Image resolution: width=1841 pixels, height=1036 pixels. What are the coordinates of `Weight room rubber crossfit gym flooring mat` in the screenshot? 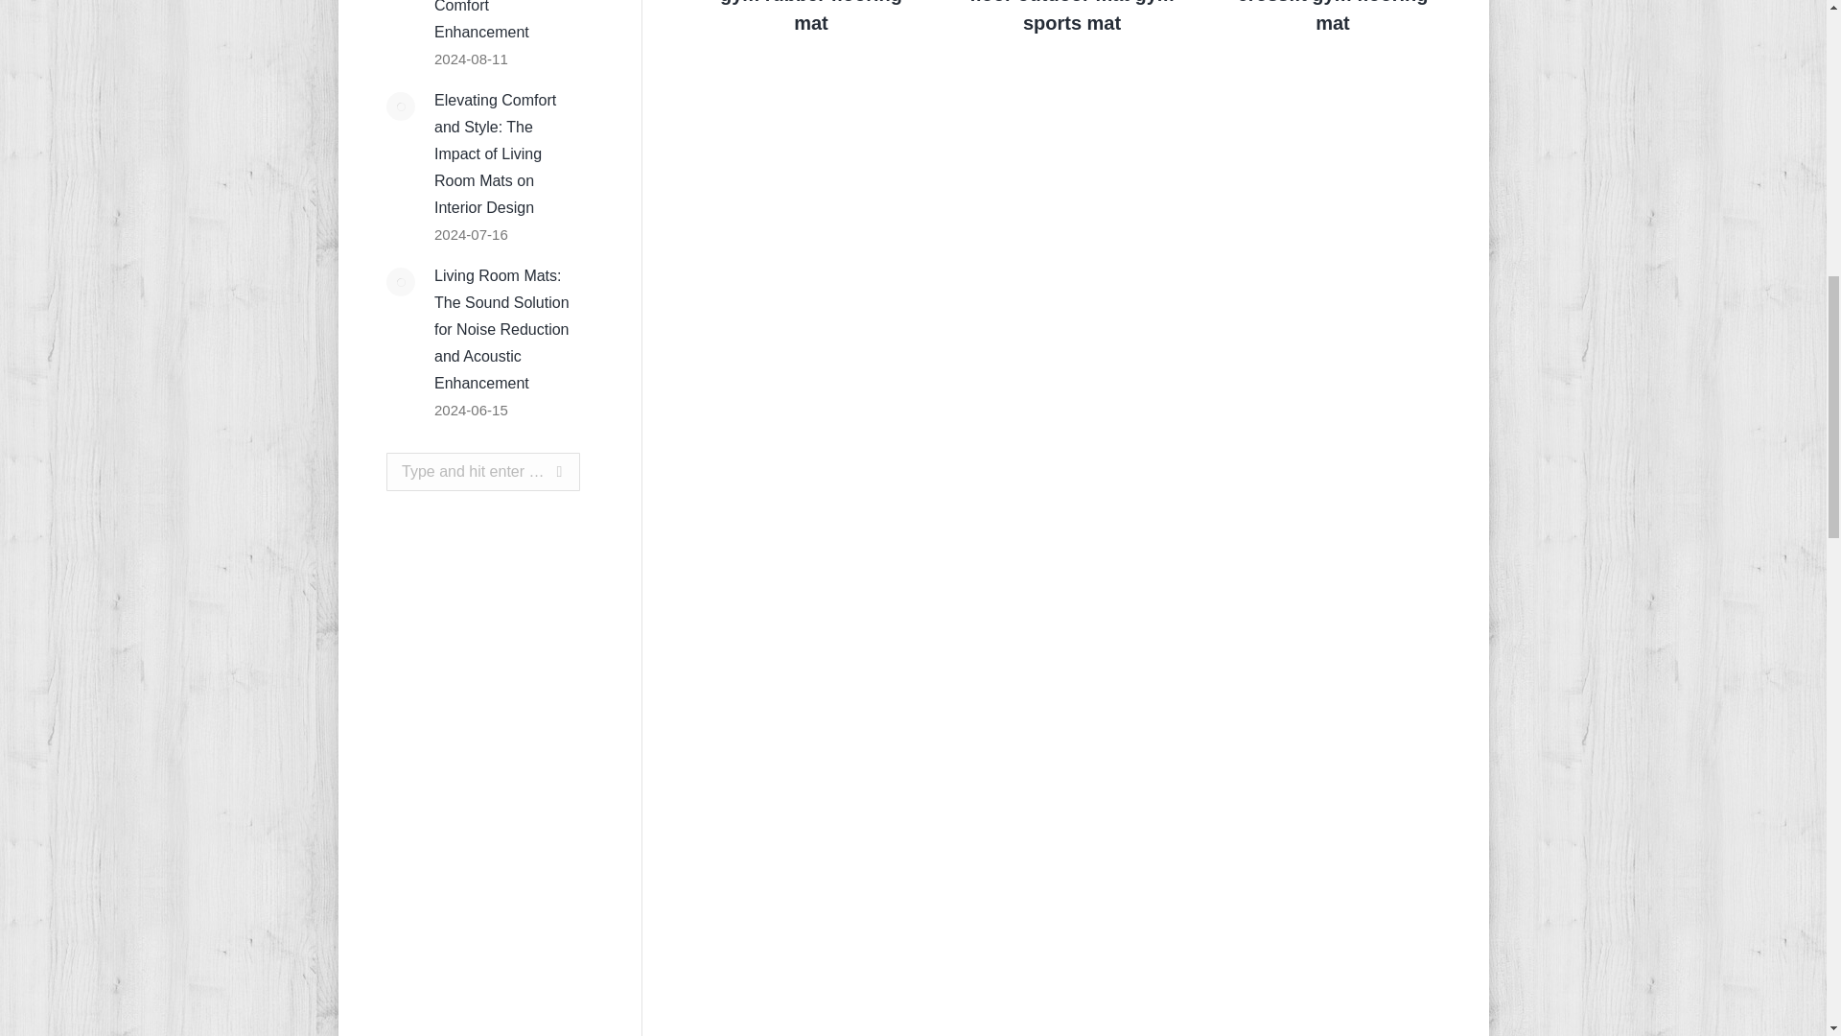 It's located at (1333, 18).